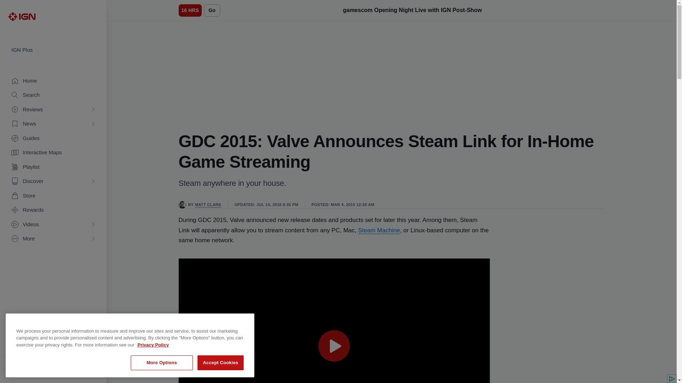  Describe the element at coordinates (53, 210) in the screenshot. I see `Rewards` at that location.